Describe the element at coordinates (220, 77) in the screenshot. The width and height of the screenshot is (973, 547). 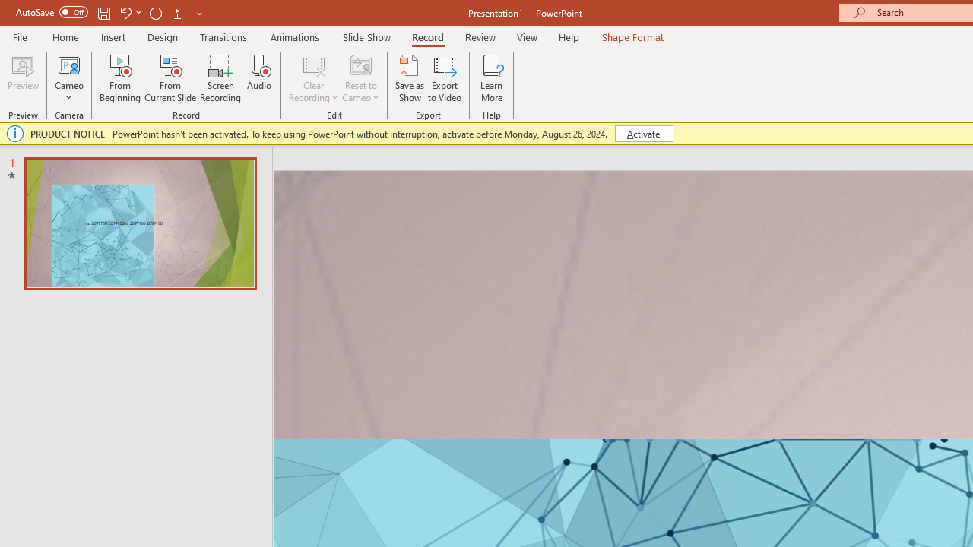
I see `Screen Recording` at that location.